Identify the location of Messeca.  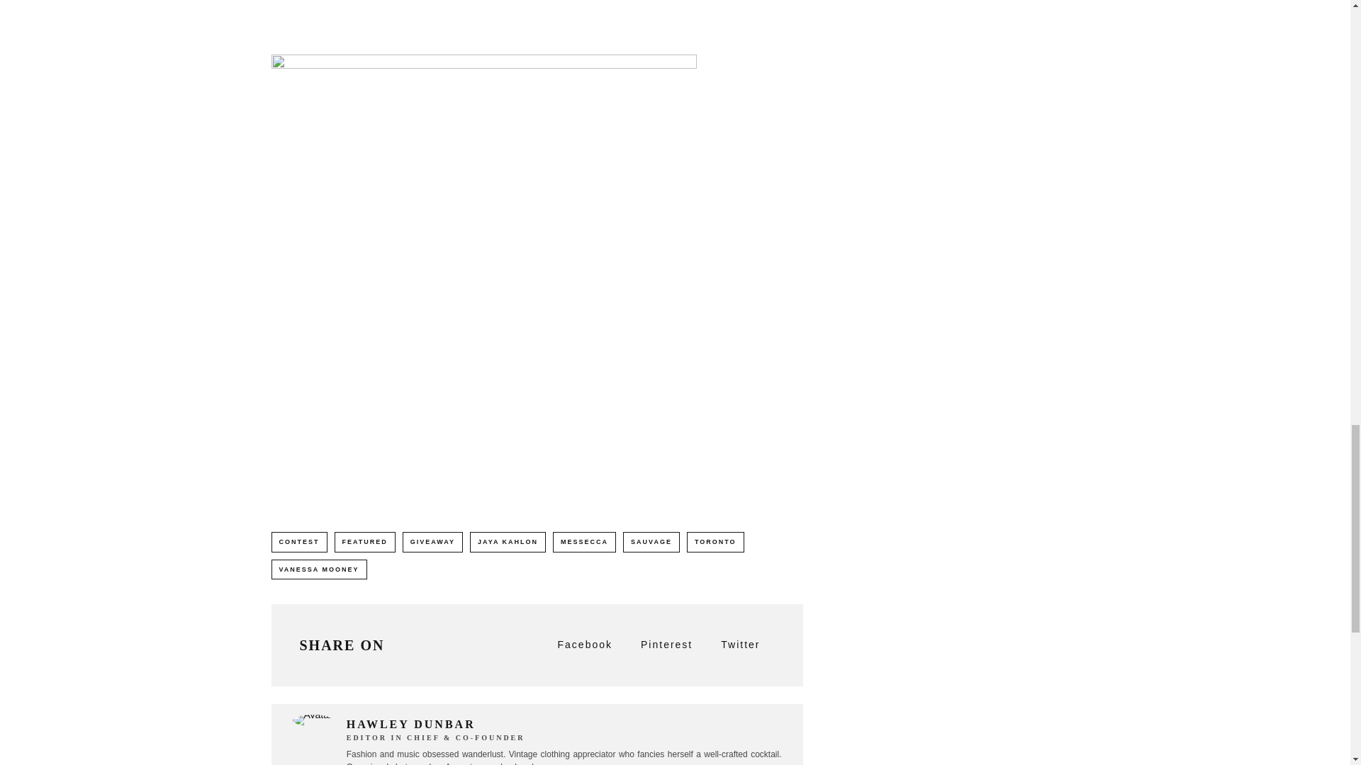
(483, 16).